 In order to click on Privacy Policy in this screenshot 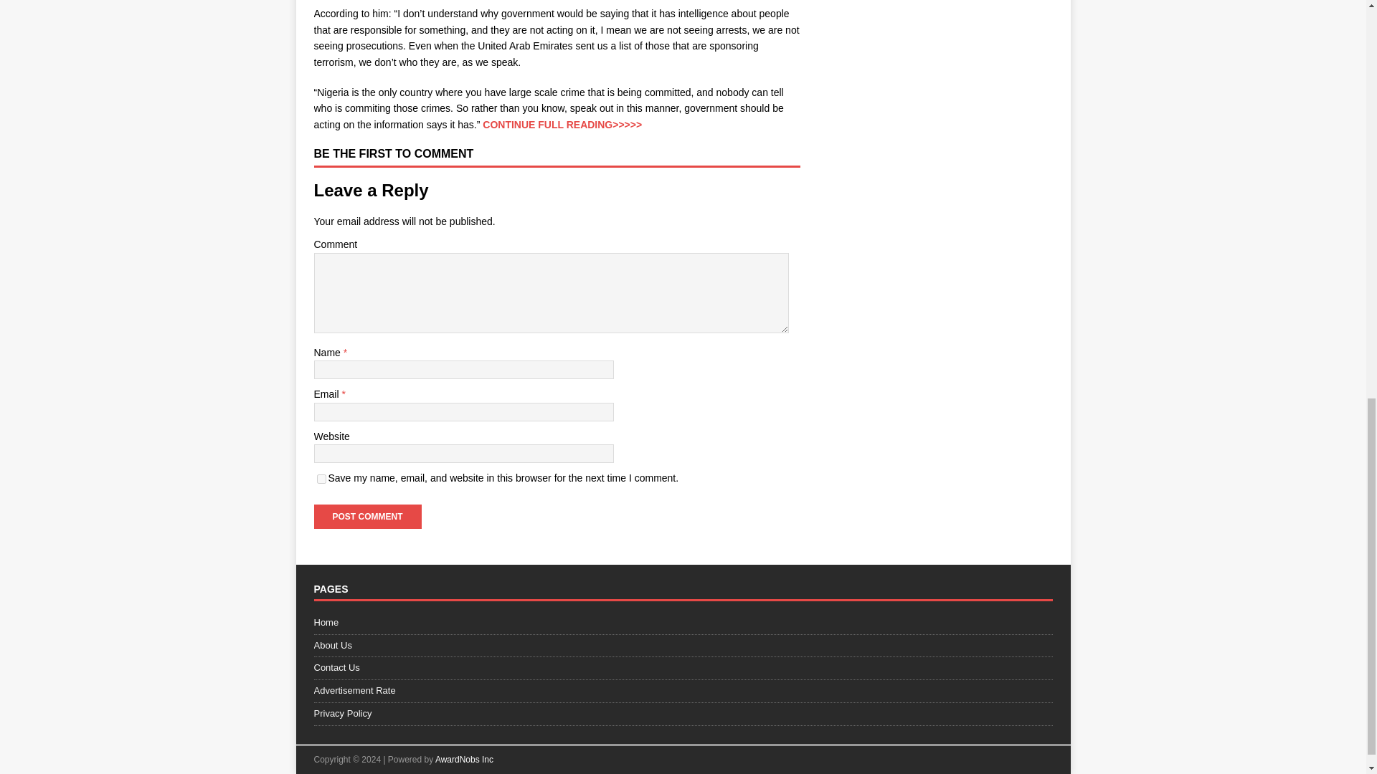, I will do `click(683, 714)`.